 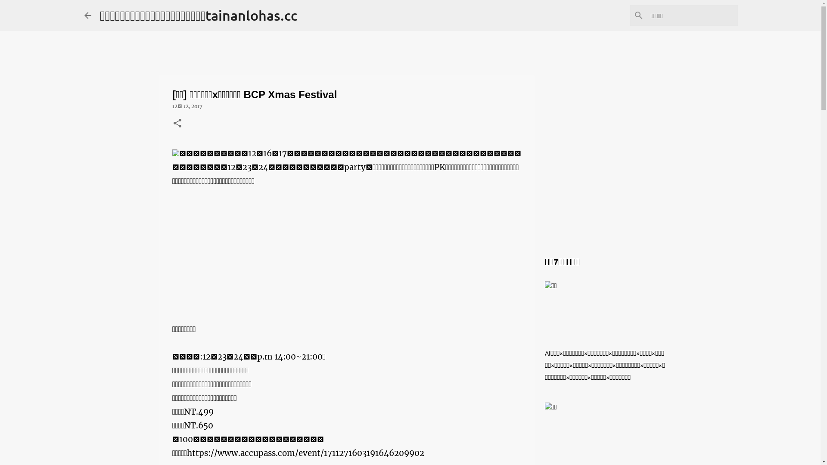 What do you see at coordinates (347, 262) in the screenshot?
I see `Advertisement` at bounding box center [347, 262].